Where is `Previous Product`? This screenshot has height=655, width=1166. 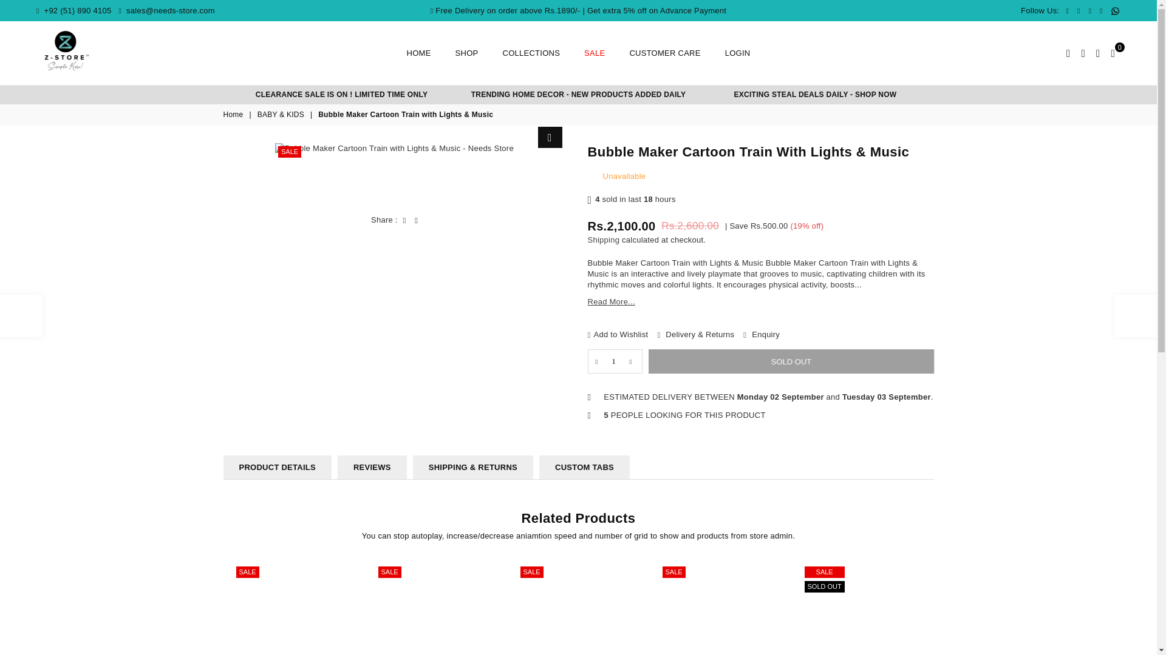
Previous Product is located at coordinates (21, 316).